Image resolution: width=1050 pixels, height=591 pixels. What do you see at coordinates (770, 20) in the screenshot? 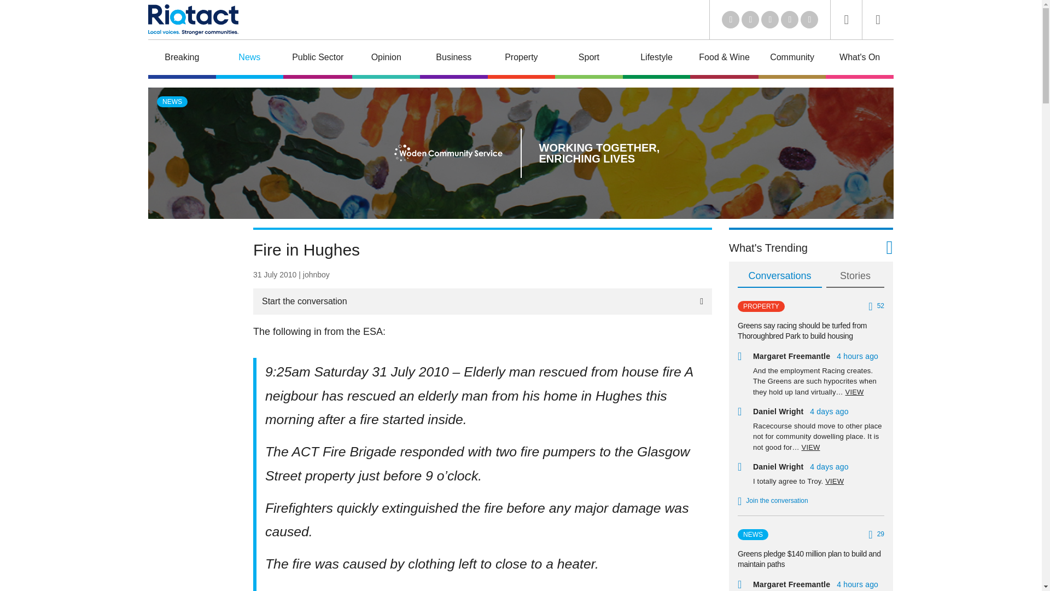
I see `Youtube` at bounding box center [770, 20].